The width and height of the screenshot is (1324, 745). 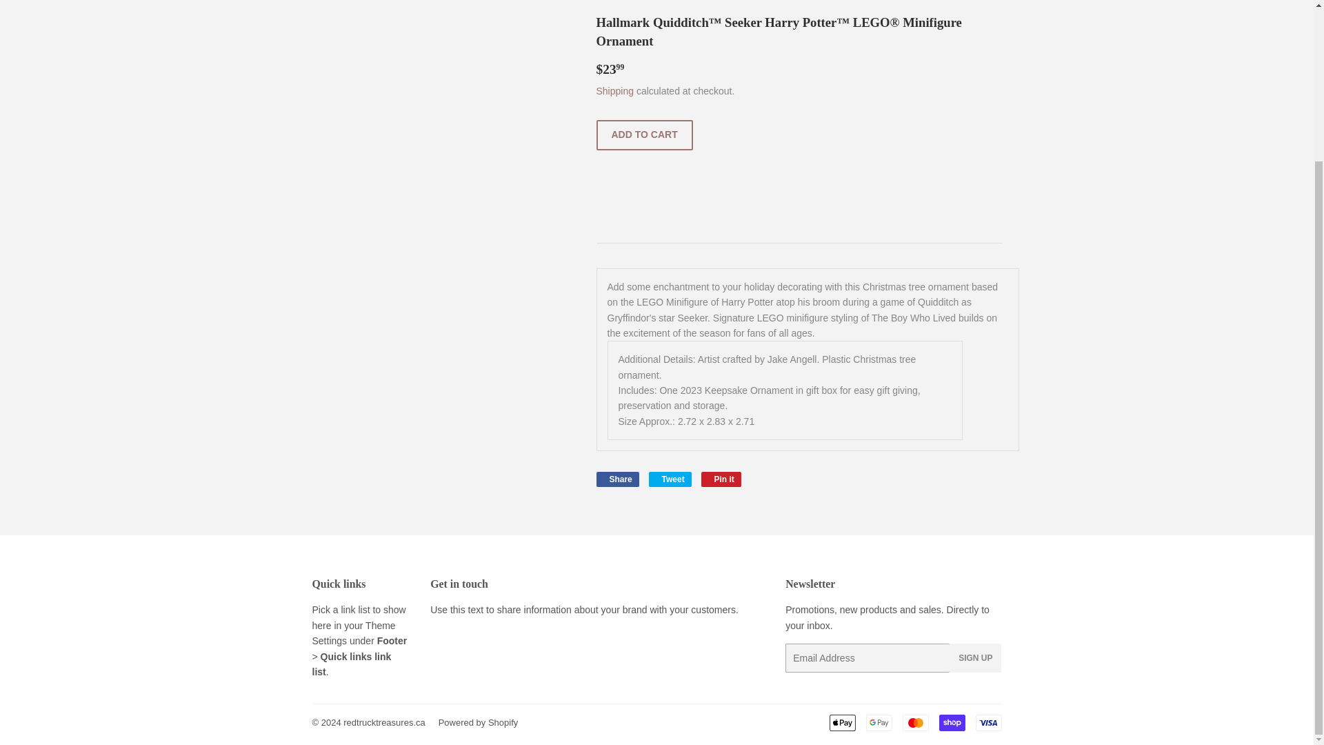 I want to click on Mastercard, so click(x=914, y=722).